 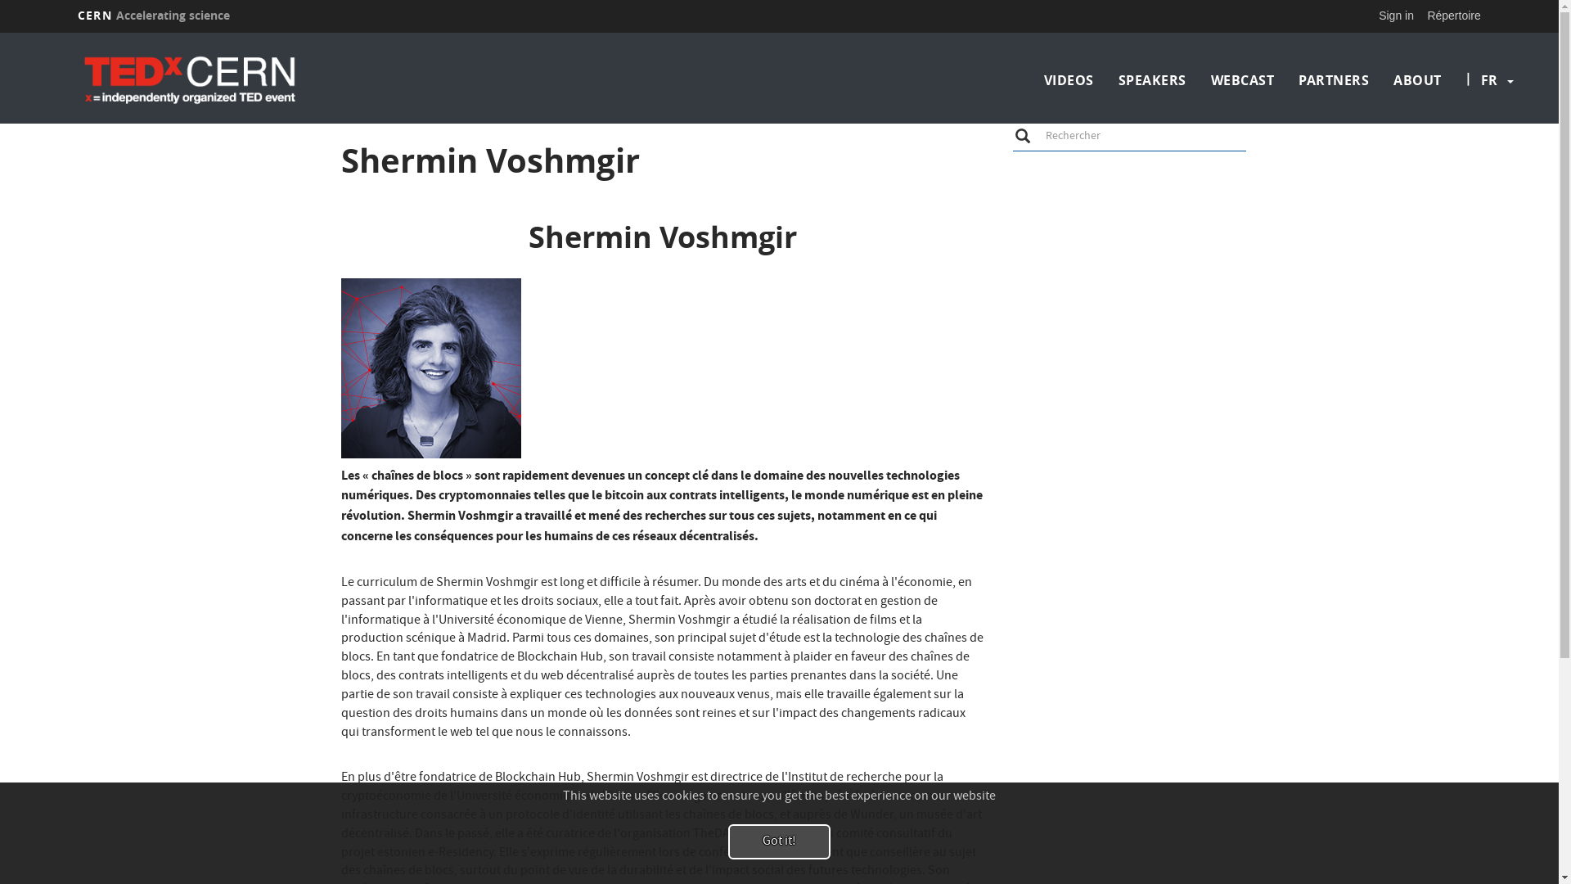 I want to click on SPEAKERS, so click(x=1152, y=80).